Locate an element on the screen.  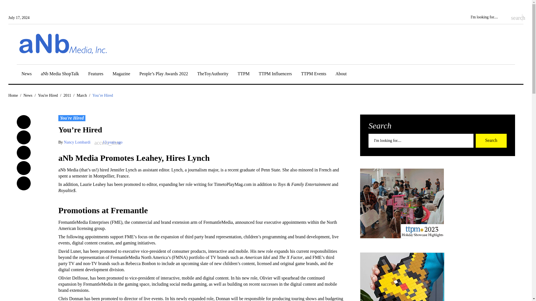
TTPM is located at coordinates (243, 75).